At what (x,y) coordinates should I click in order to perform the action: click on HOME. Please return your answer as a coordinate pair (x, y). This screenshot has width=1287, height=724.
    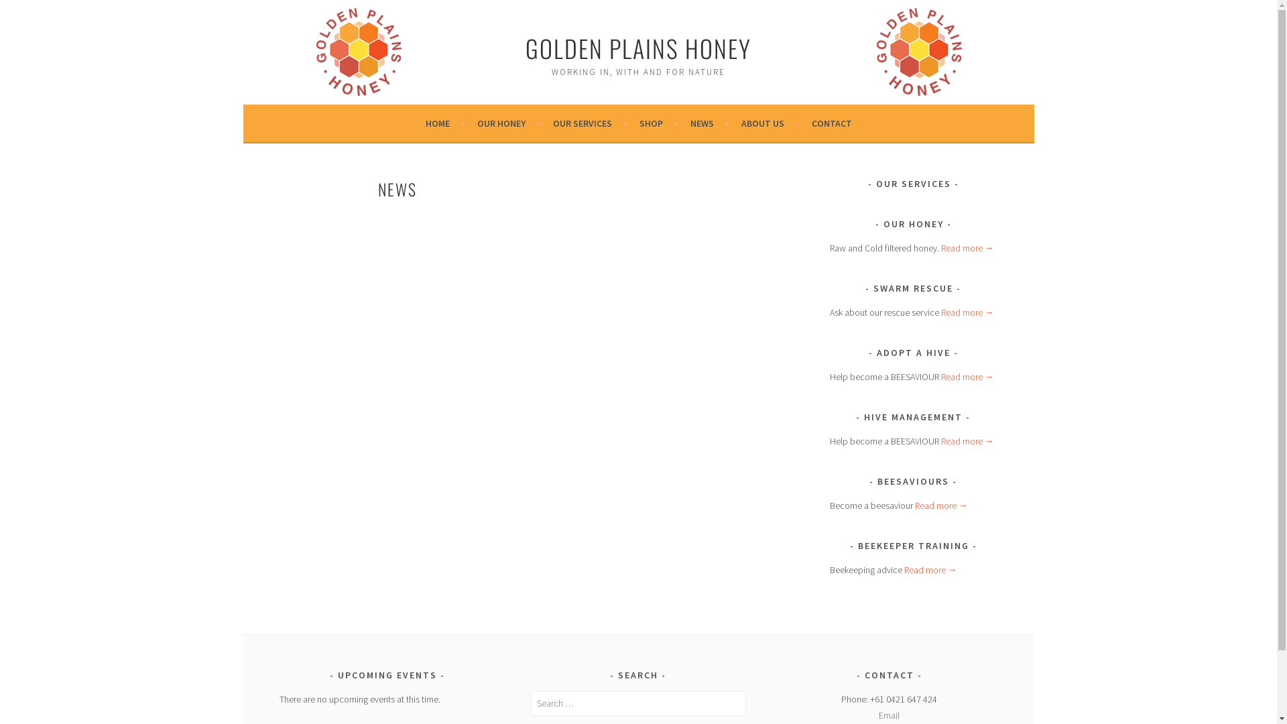
    Looking at the image, I should click on (444, 123).